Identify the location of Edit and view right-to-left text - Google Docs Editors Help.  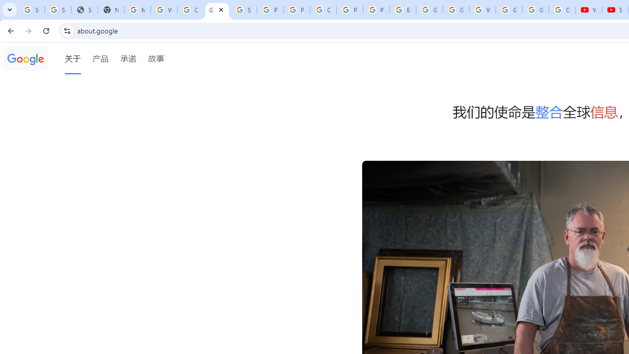
(403, 10).